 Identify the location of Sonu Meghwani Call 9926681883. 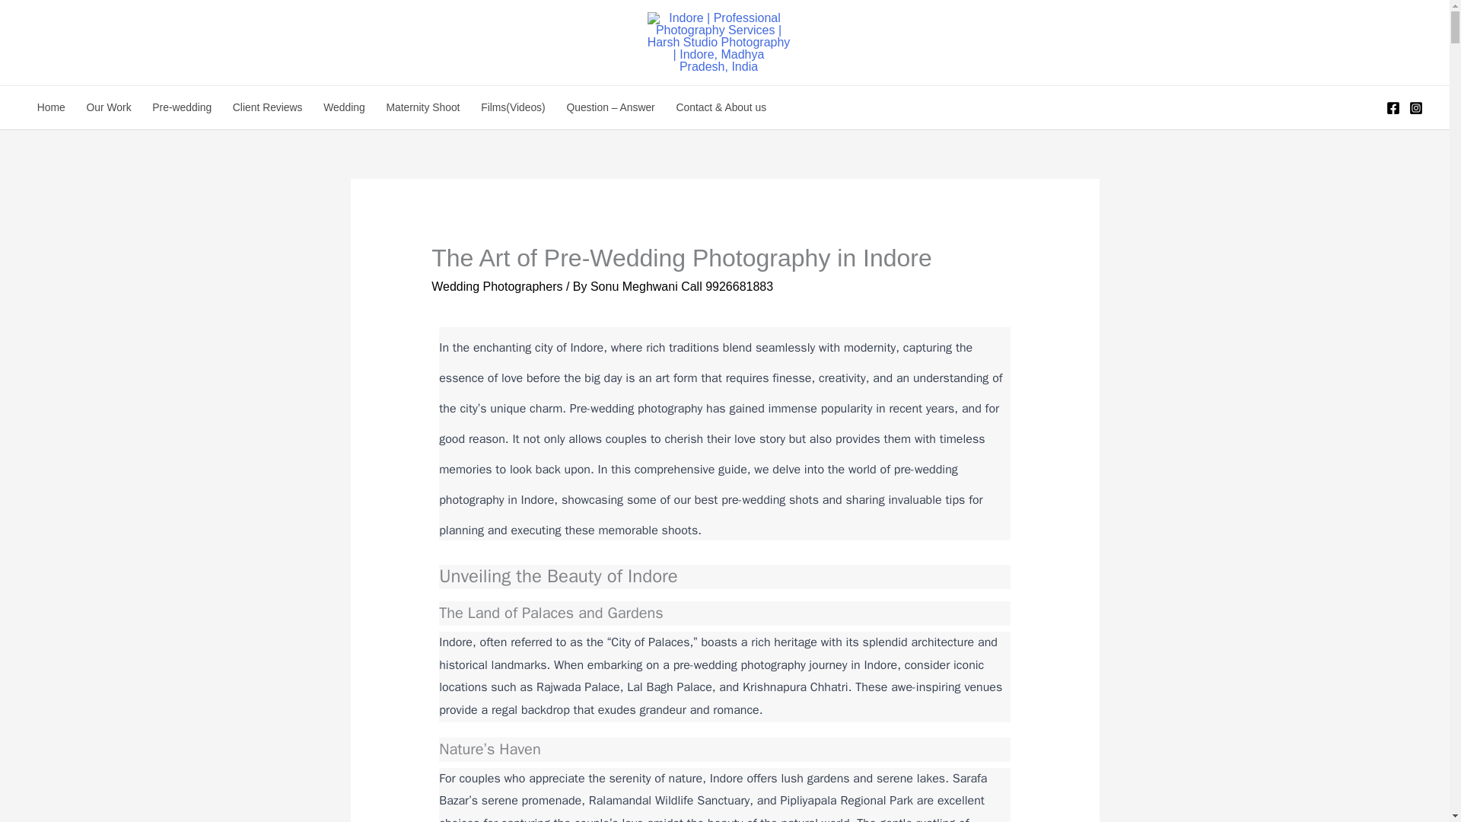
(681, 286).